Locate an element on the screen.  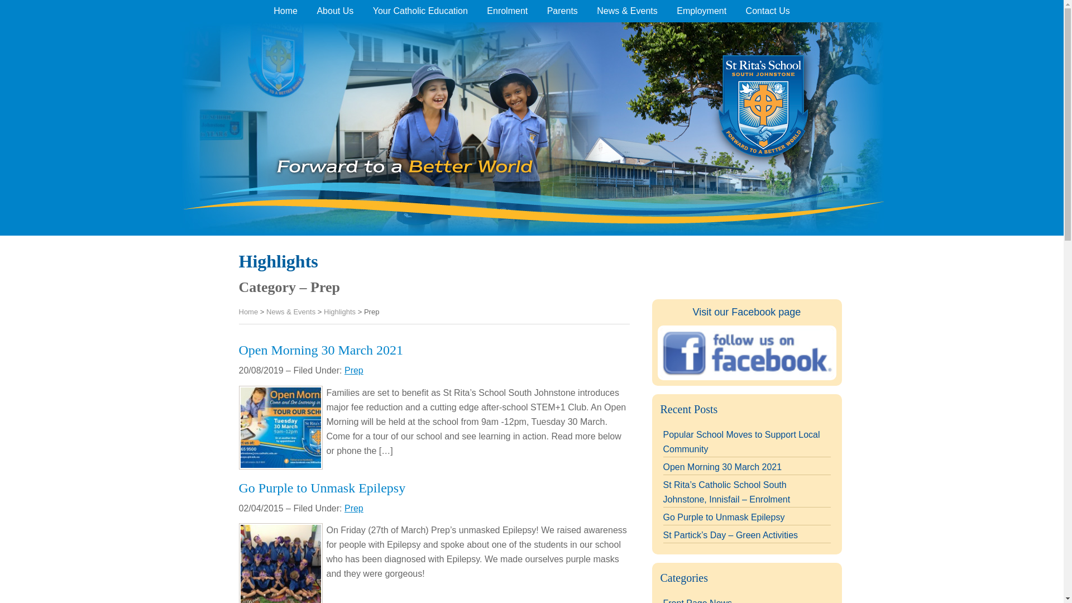
Home is located at coordinates (285, 11).